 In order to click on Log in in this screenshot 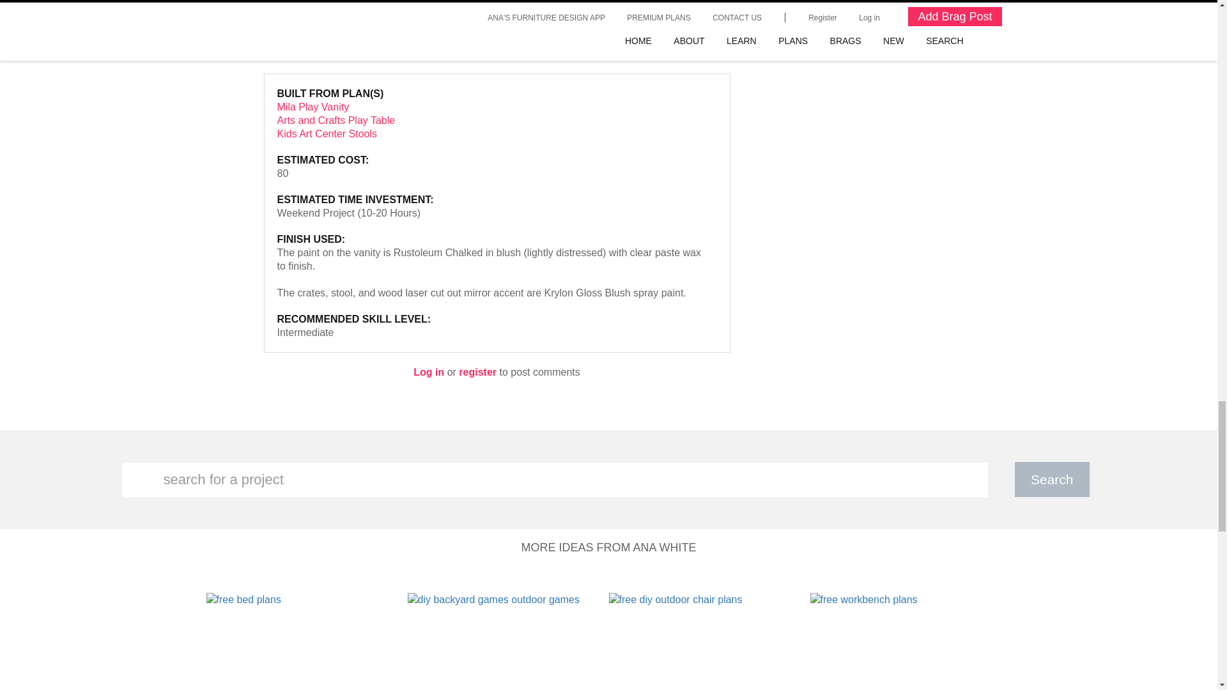, I will do `click(429, 372)`.